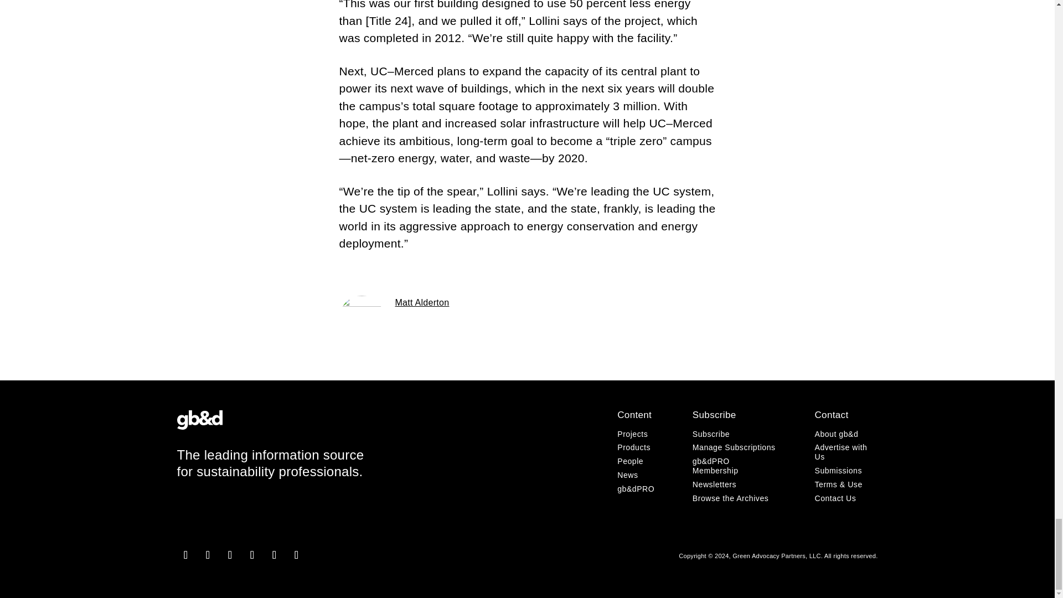 Image resolution: width=1063 pixels, height=598 pixels. Describe the element at coordinates (186, 555) in the screenshot. I see `Follow on Instagram` at that location.